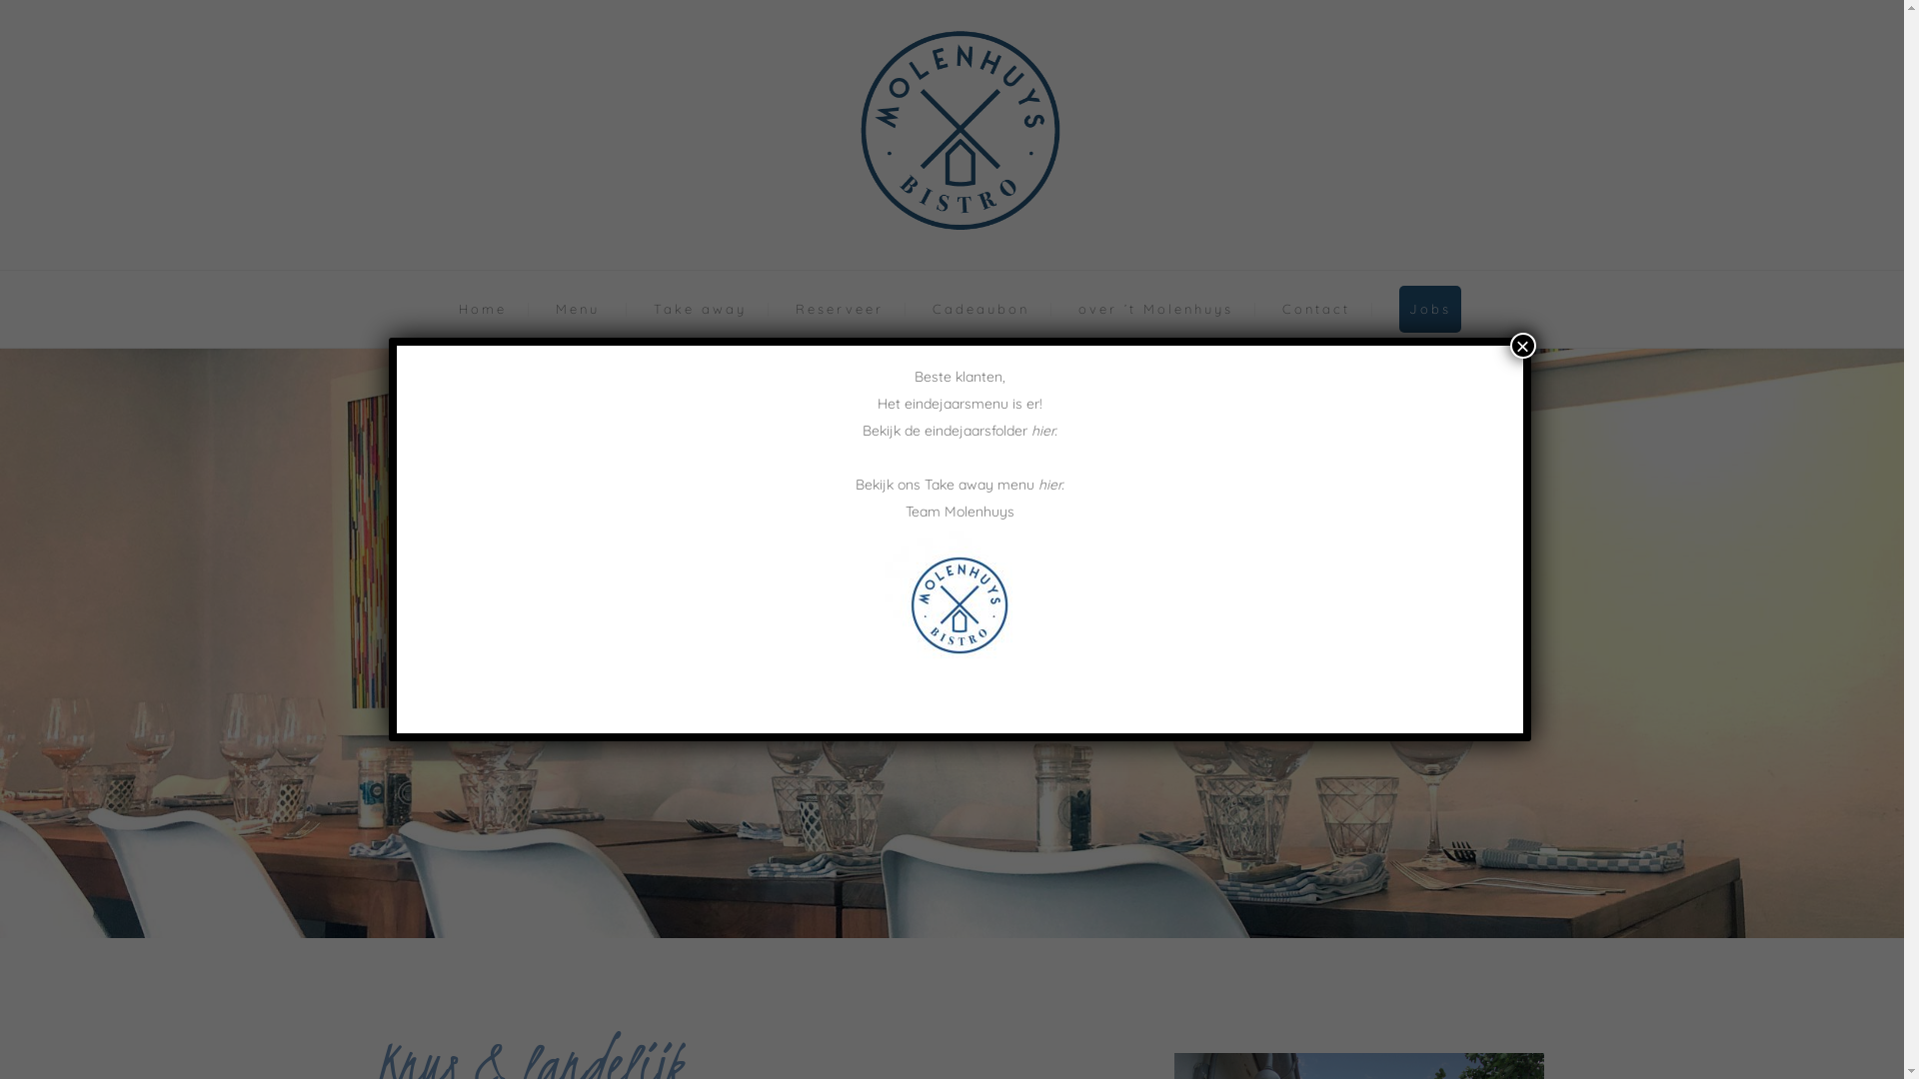 The image size is (1919, 1079). Describe the element at coordinates (1044, 431) in the screenshot. I see `hier.` at that location.